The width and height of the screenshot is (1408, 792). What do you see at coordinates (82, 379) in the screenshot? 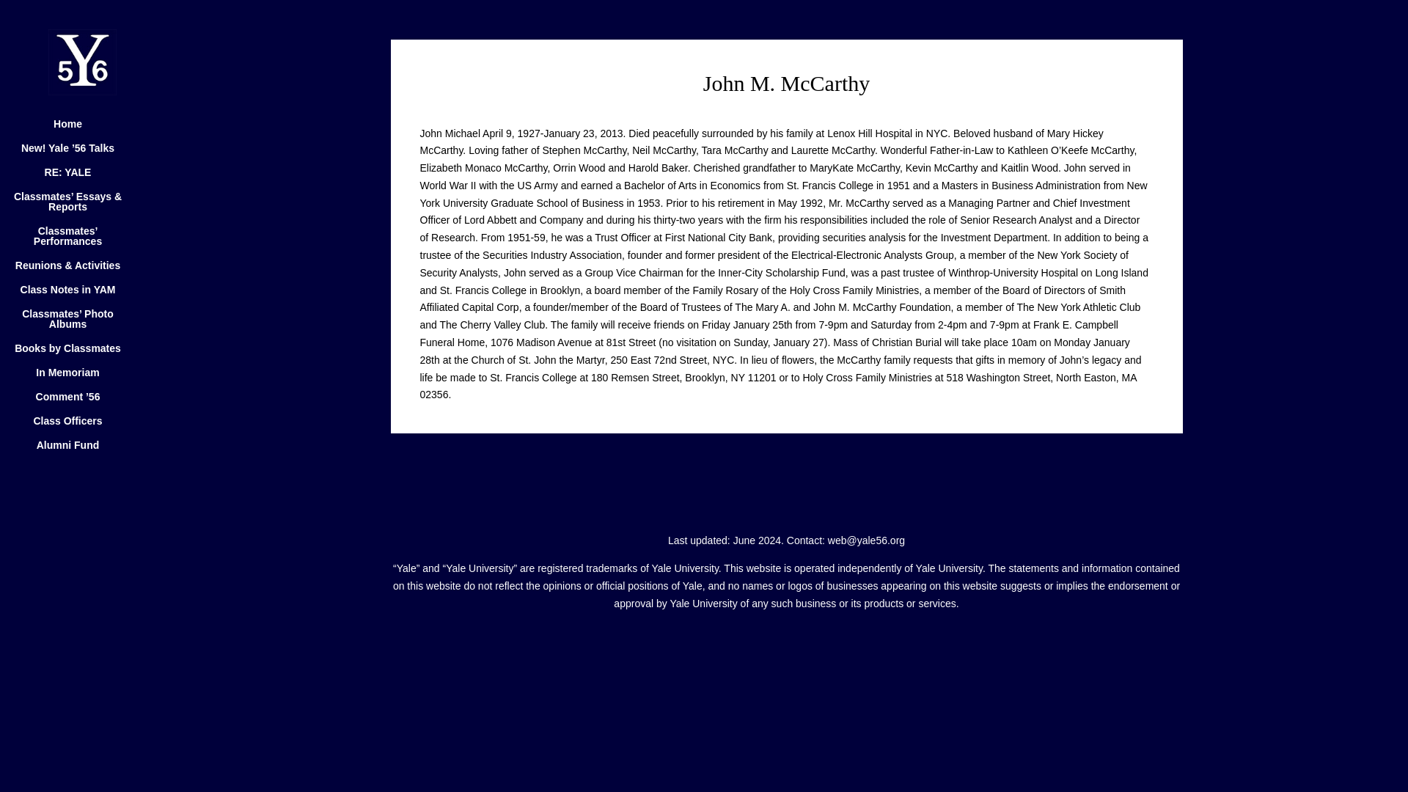
I see `In Memoriam` at bounding box center [82, 379].